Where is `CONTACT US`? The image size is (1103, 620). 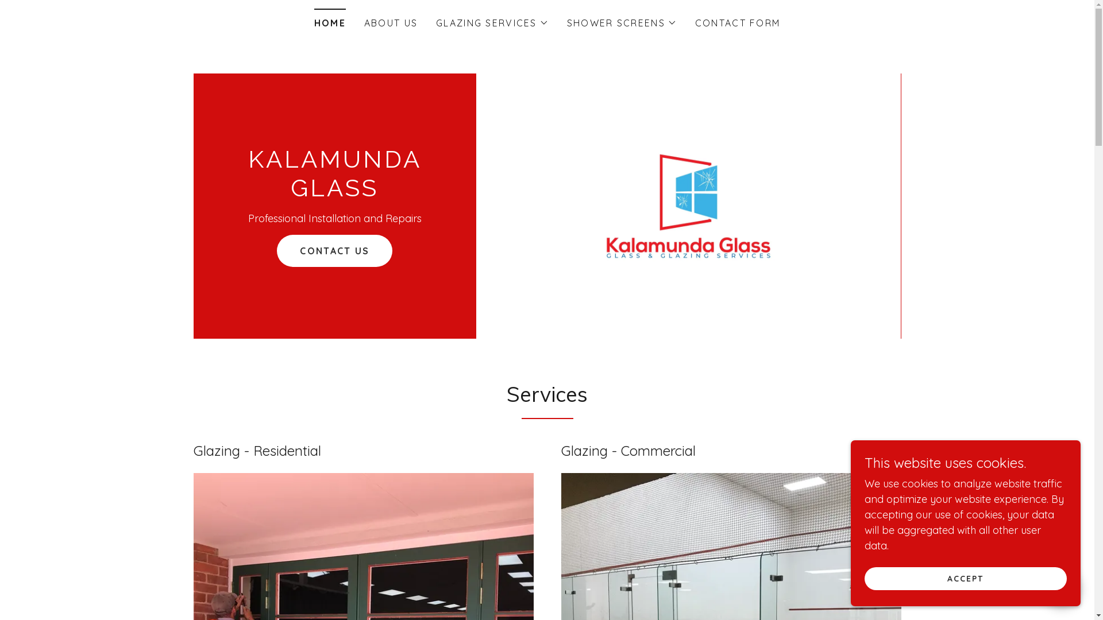 CONTACT US is located at coordinates (334, 251).